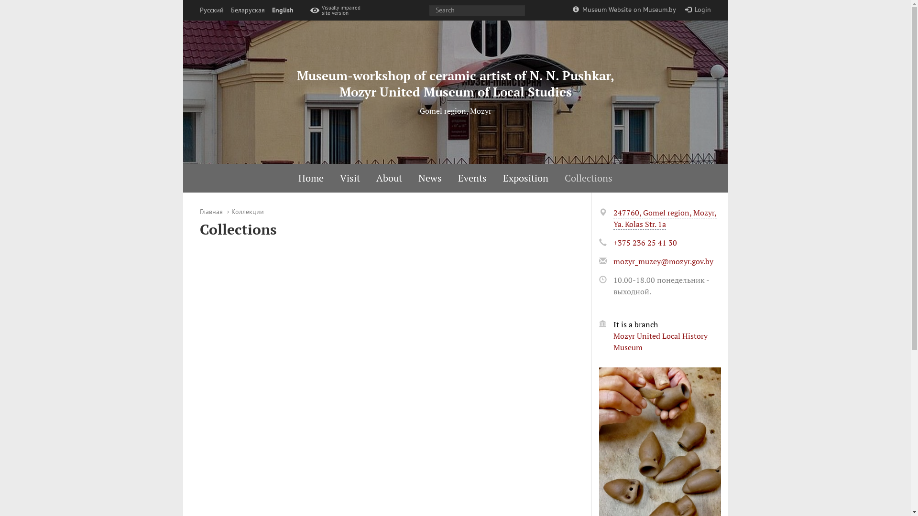 The width and height of the screenshot is (918, 516). I want to click on Museum Website on Museum.by, so click(624, 10).